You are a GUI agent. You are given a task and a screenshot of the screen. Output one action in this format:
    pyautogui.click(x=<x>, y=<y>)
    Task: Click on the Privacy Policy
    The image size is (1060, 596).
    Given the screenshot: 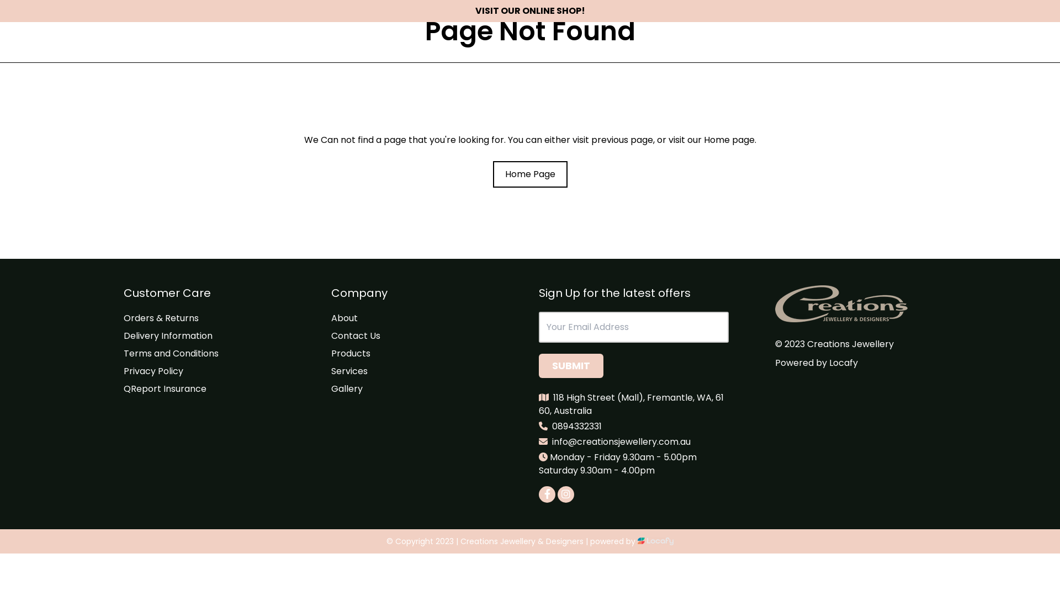 What is the action you would take?
    pyautogui.click(x=153, y=371)
    